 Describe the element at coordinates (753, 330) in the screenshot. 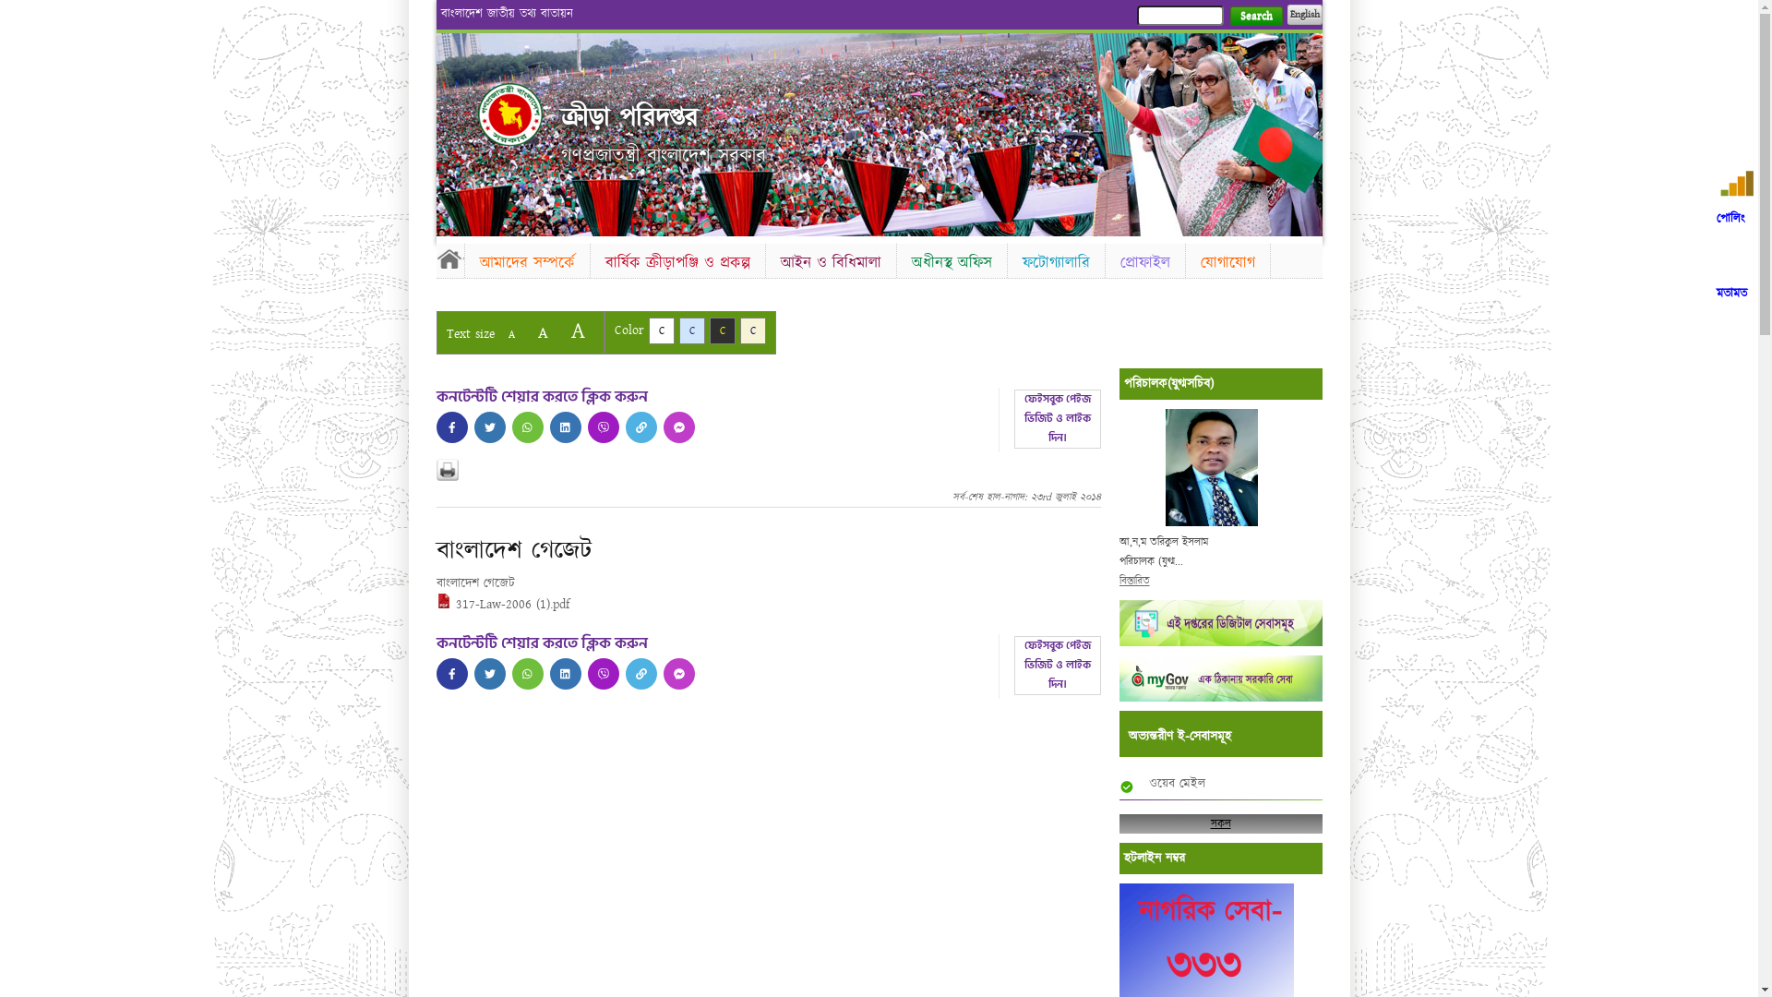

I see `C` at that location.